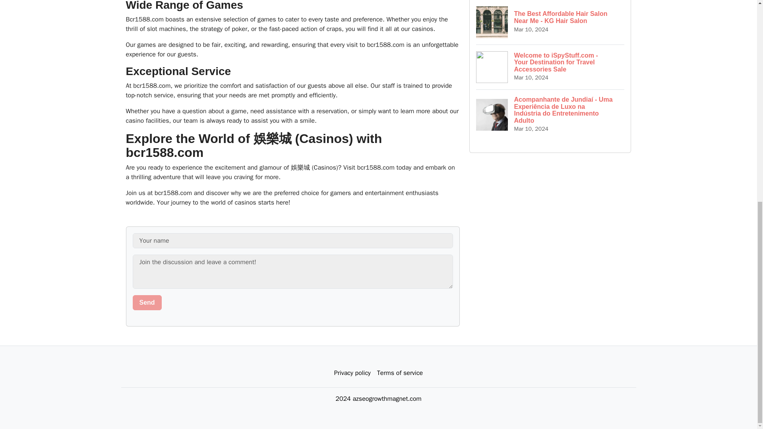 The height and width of the screenshot is (429, 763). What do you see at coordinates (147, 303) in the screenshot?
I see `Send` at bounding box center [147, 303].